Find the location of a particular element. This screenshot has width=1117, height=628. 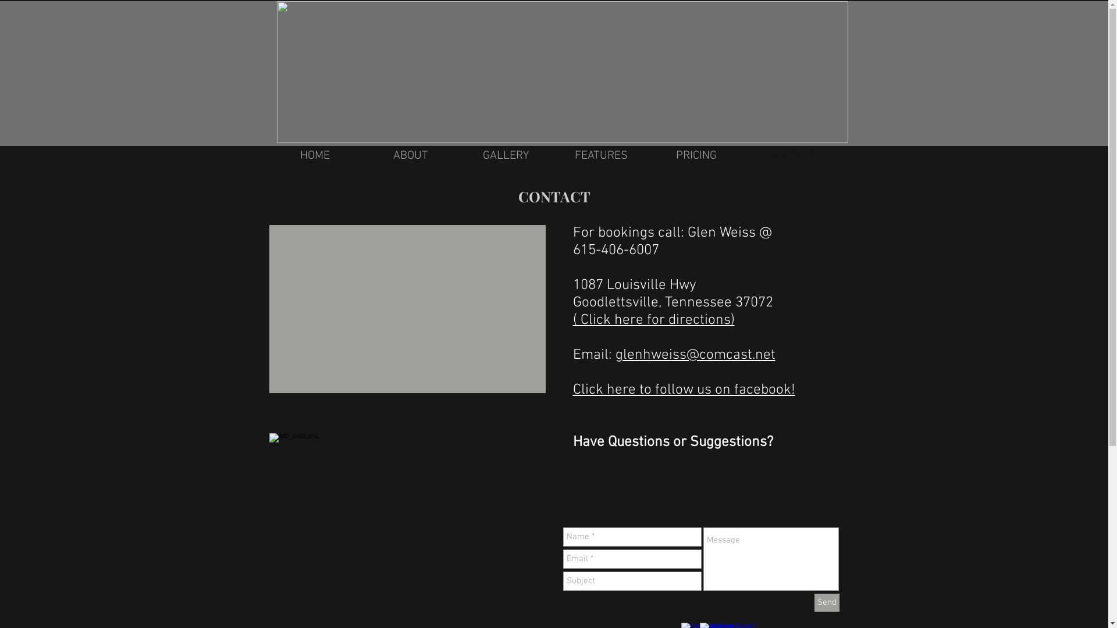

glenhweiss@comcast.net is located at coordinates (696, 355).